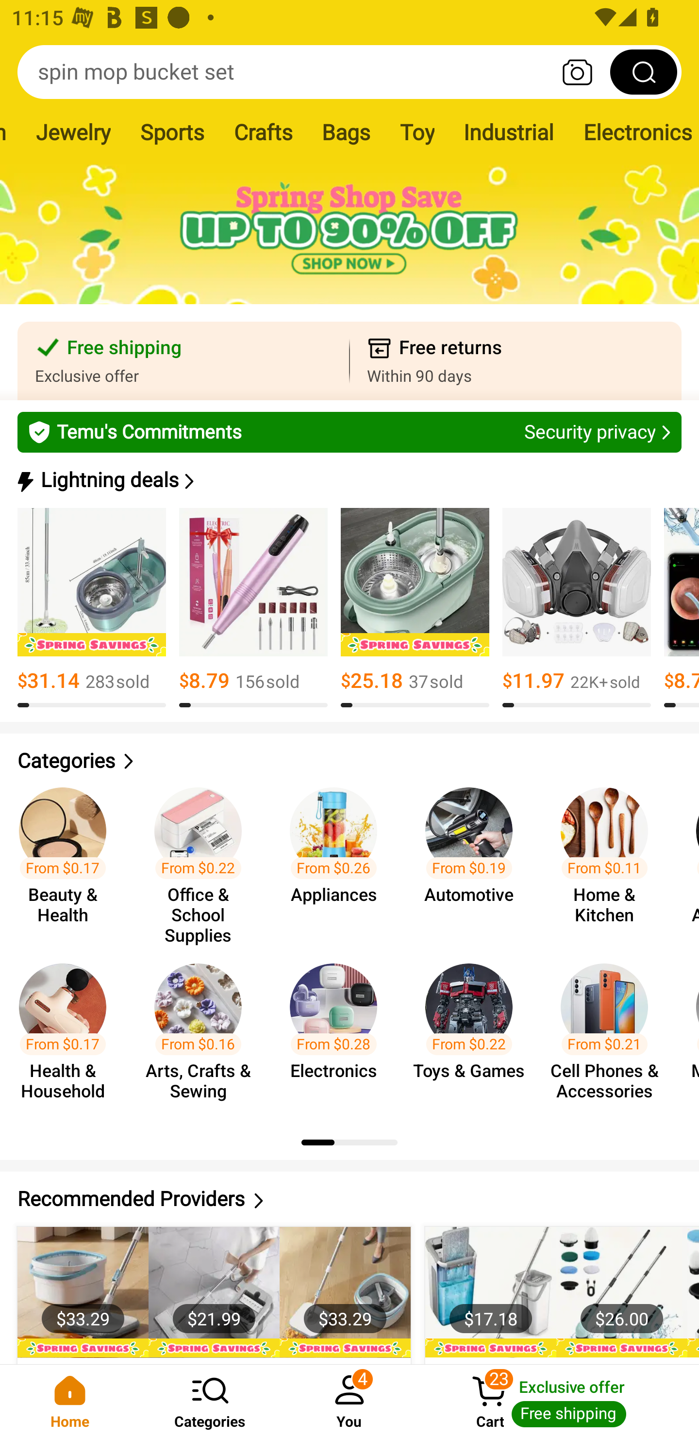 The width and height of the screenshot is (699, 1436). Describe the element at coordinates (68, 858) in the screenshot. I see `From $0.17 Beauty & Health` at that location.